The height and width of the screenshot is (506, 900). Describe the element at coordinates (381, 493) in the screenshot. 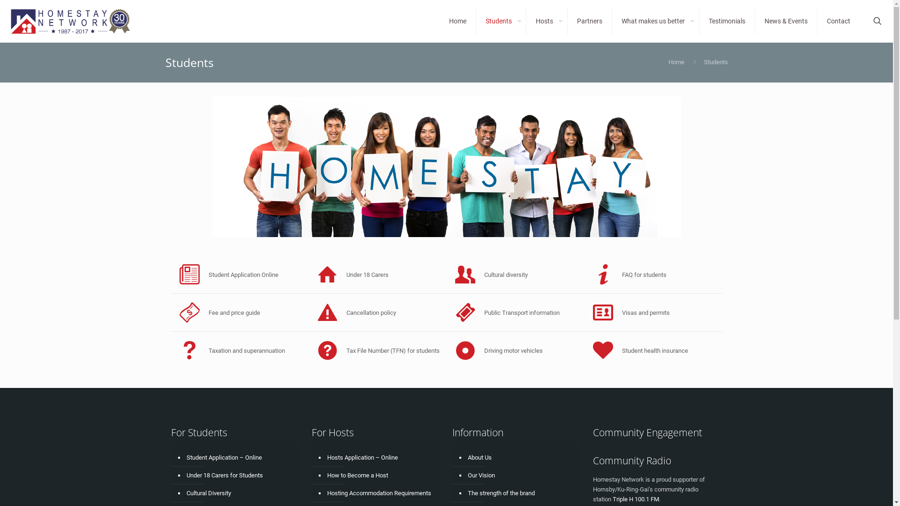

I see `Hosting Accommodation Requirements` at that location.